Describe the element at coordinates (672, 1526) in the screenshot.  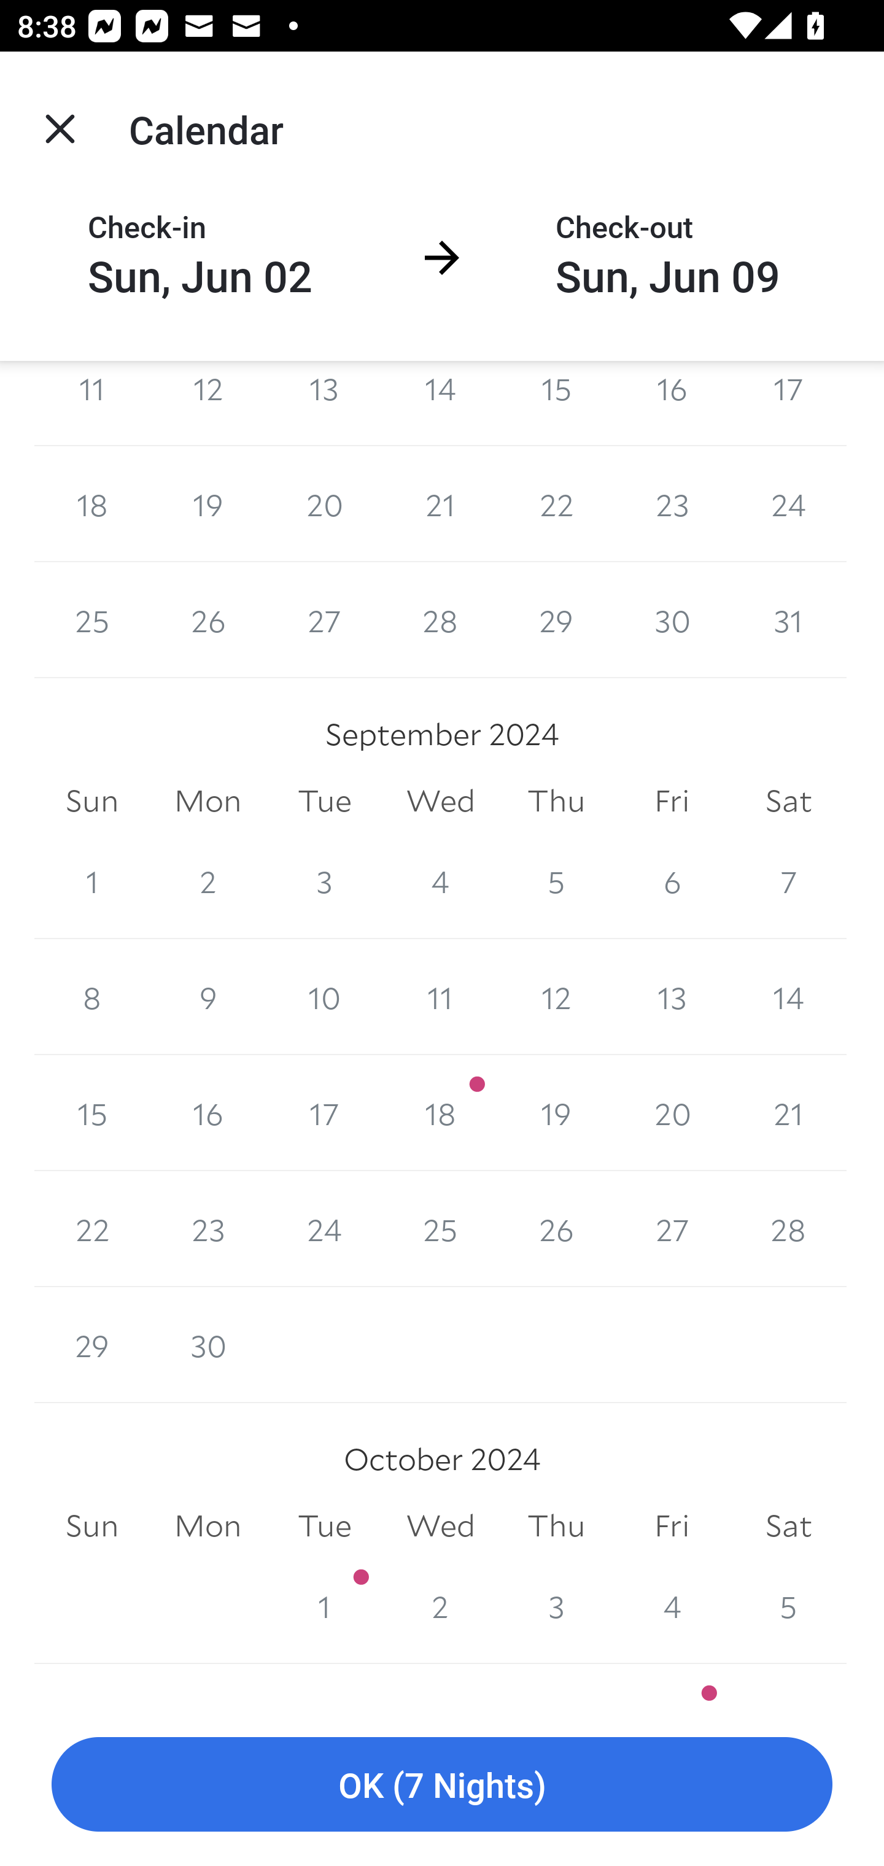
I see `Fri` at that location.